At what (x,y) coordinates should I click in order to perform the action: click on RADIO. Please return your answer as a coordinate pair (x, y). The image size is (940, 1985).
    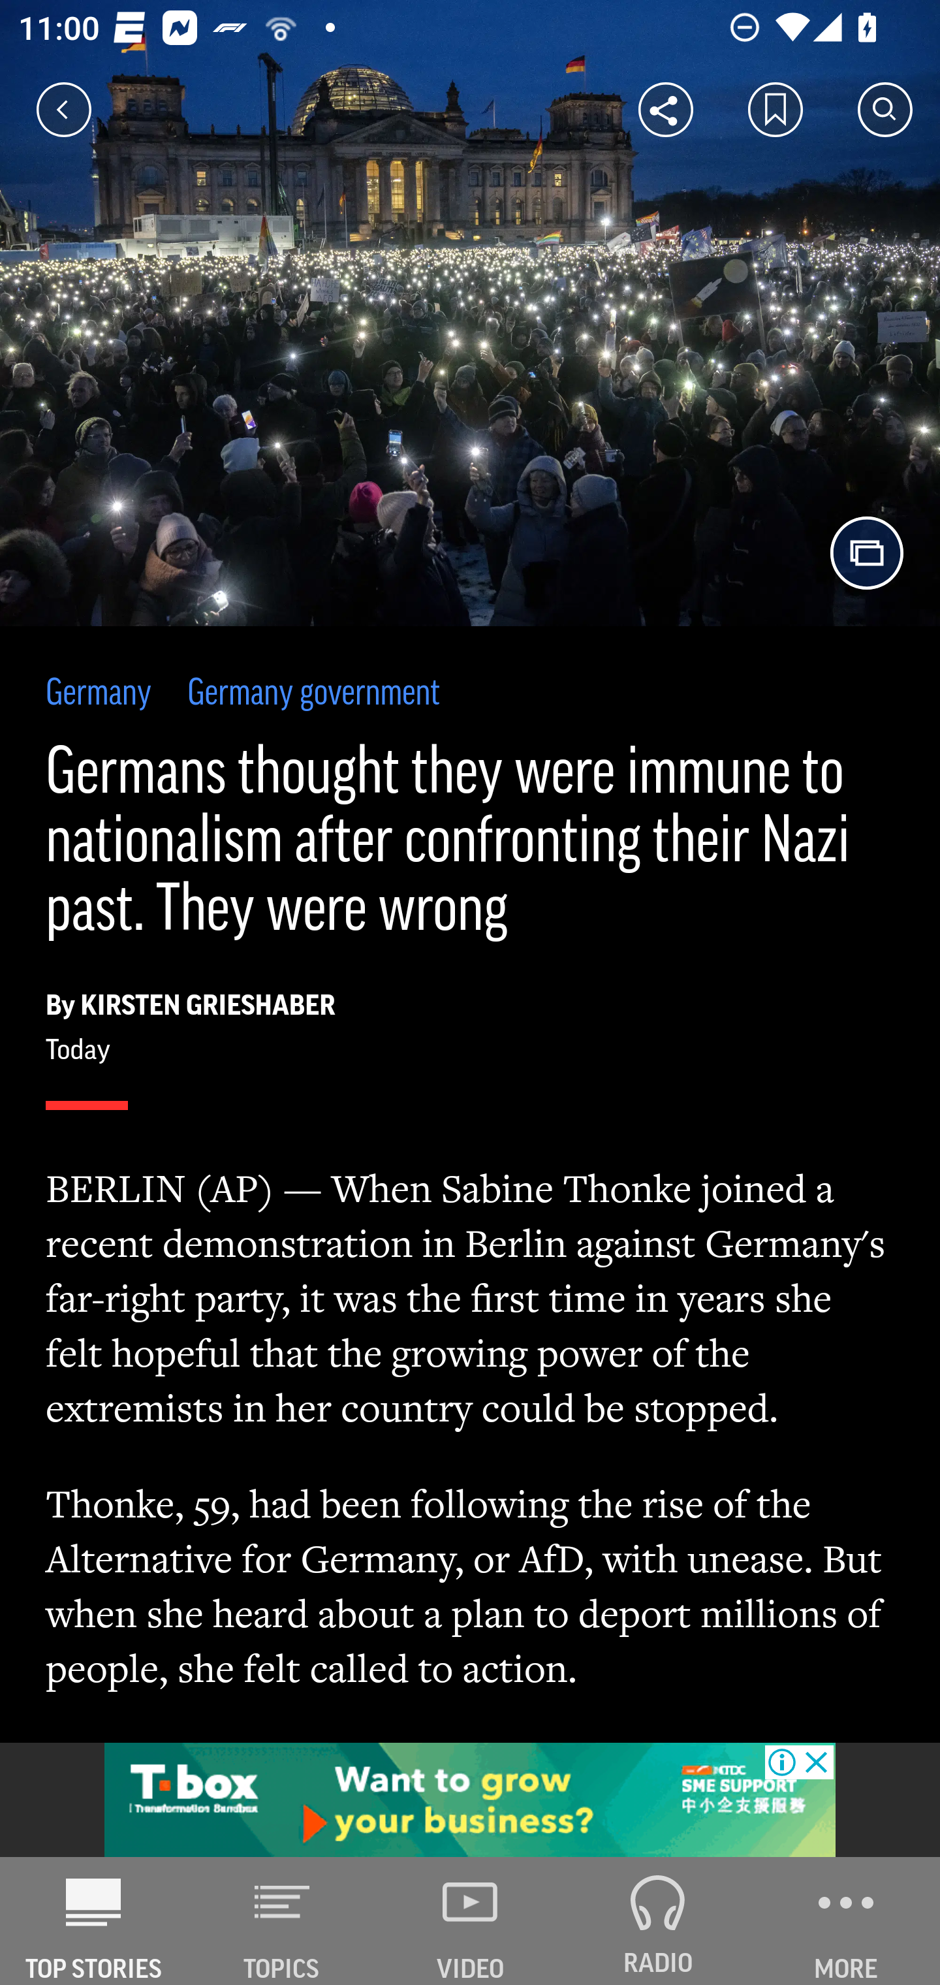
    Looking at the image, I should click on (658, 1921).